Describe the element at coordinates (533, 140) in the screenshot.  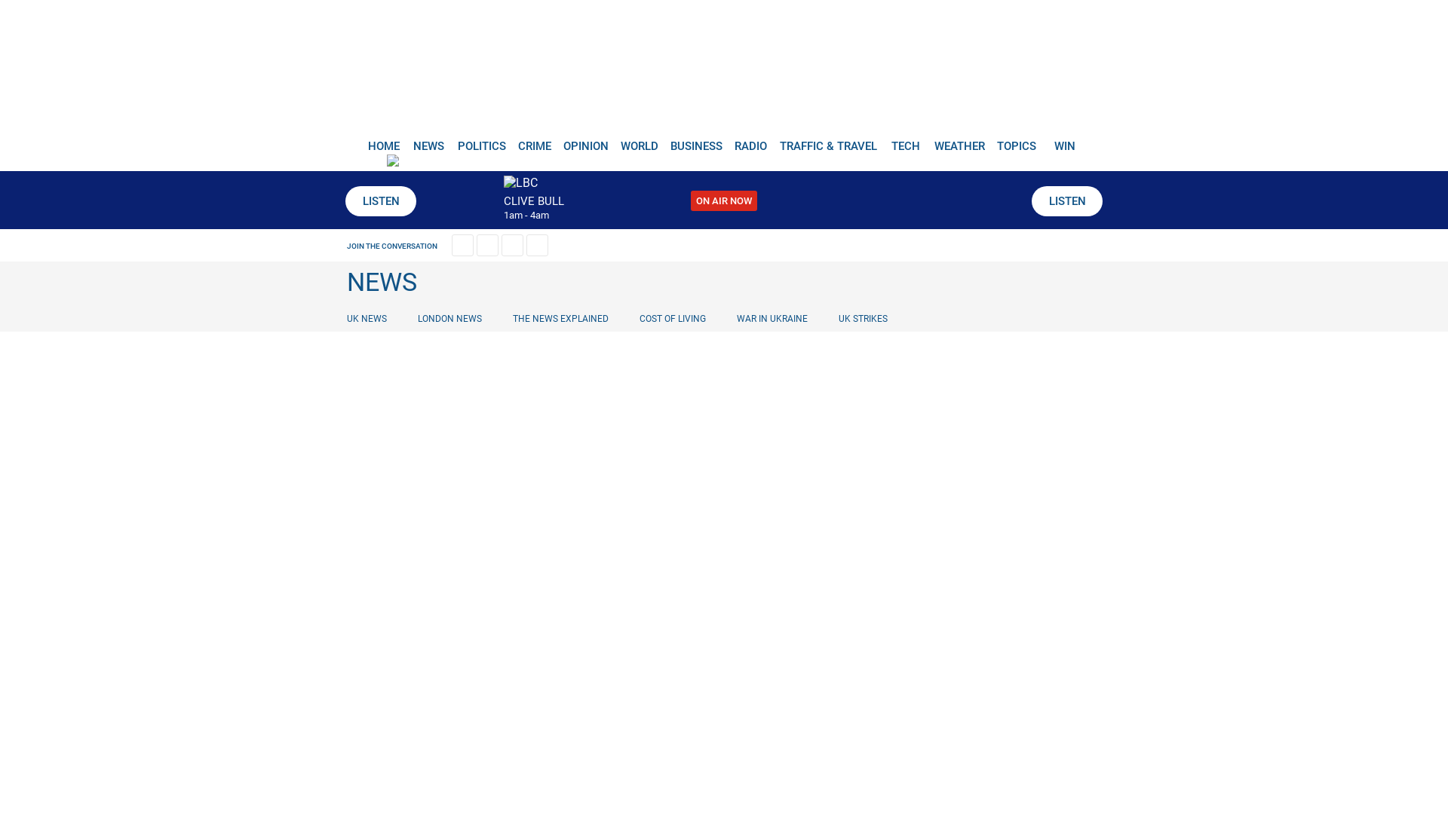
I see `CRIME` at that location.